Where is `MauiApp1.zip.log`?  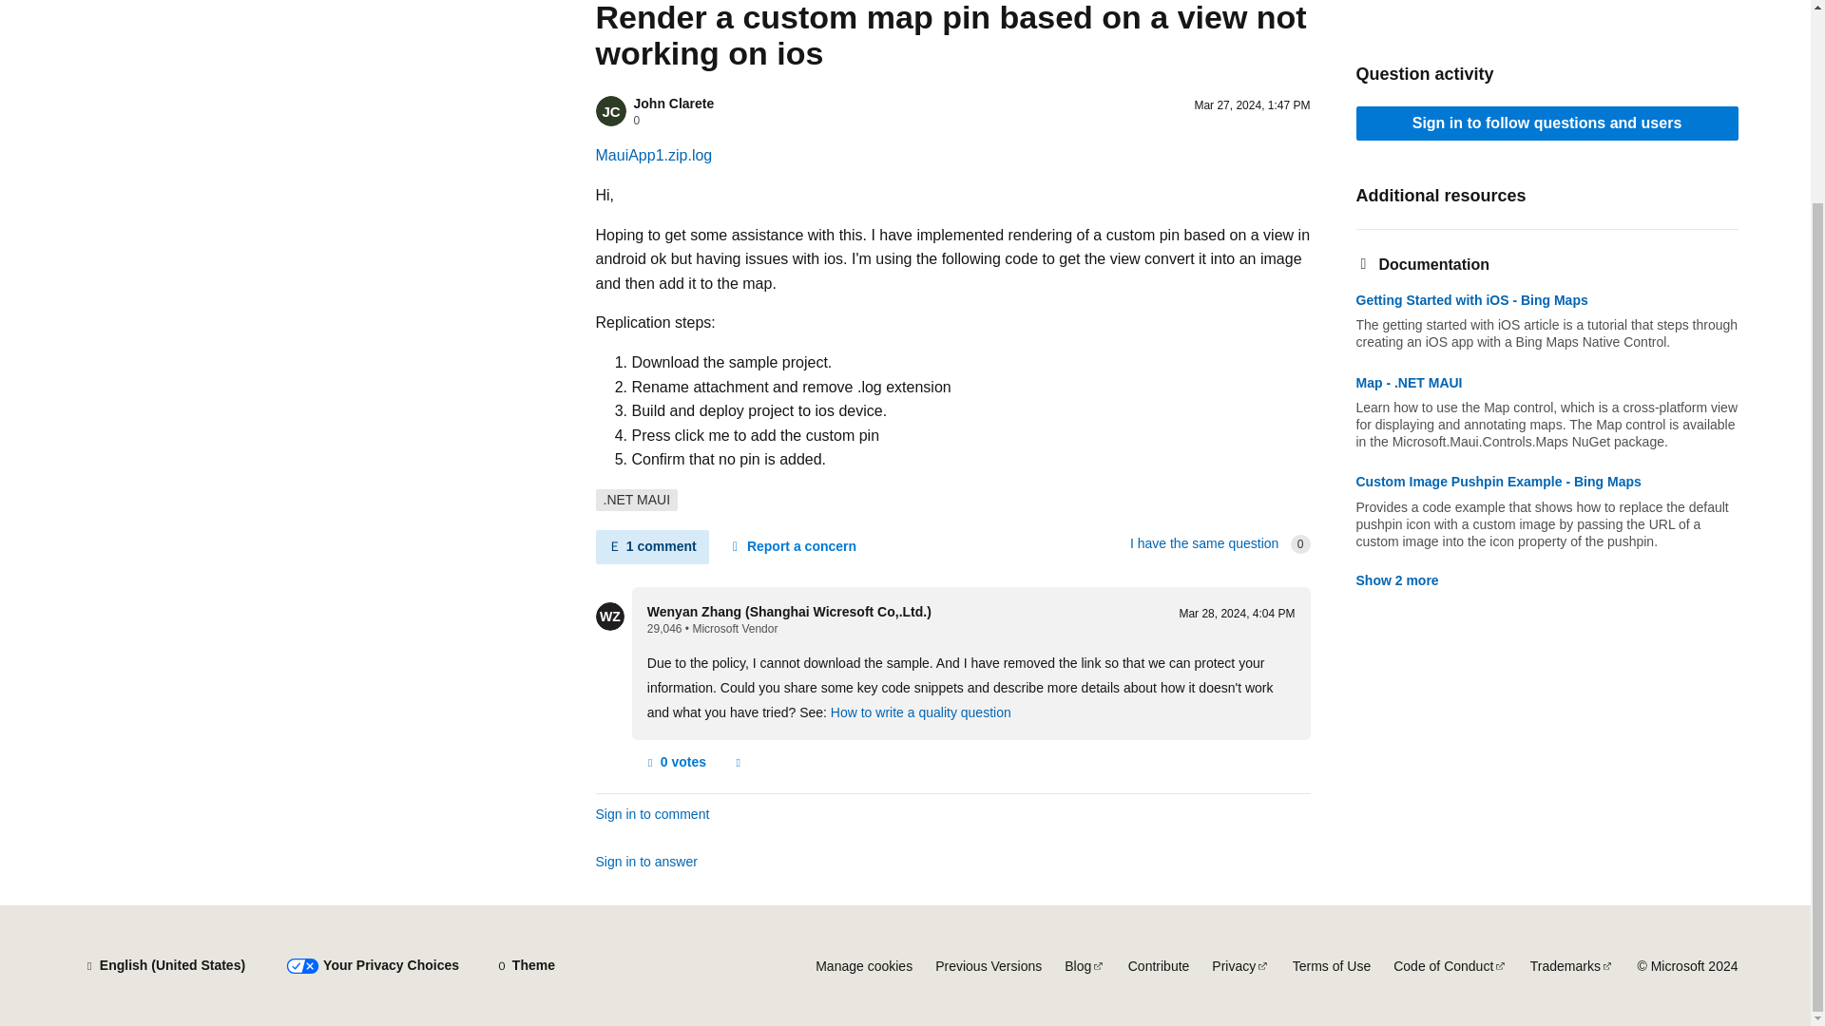
MauiApp1.zip.log is located at coordinates (652, 155).